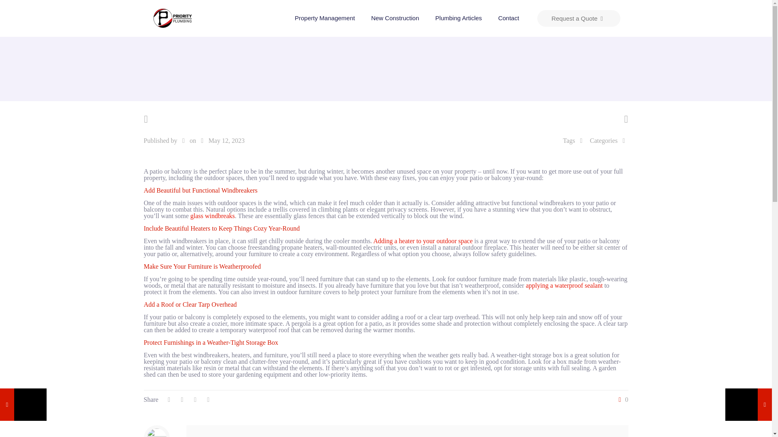 The height and width of the screenshot is (437, 778). I want to click on Priority Plumbing Site, so click(172, 18).